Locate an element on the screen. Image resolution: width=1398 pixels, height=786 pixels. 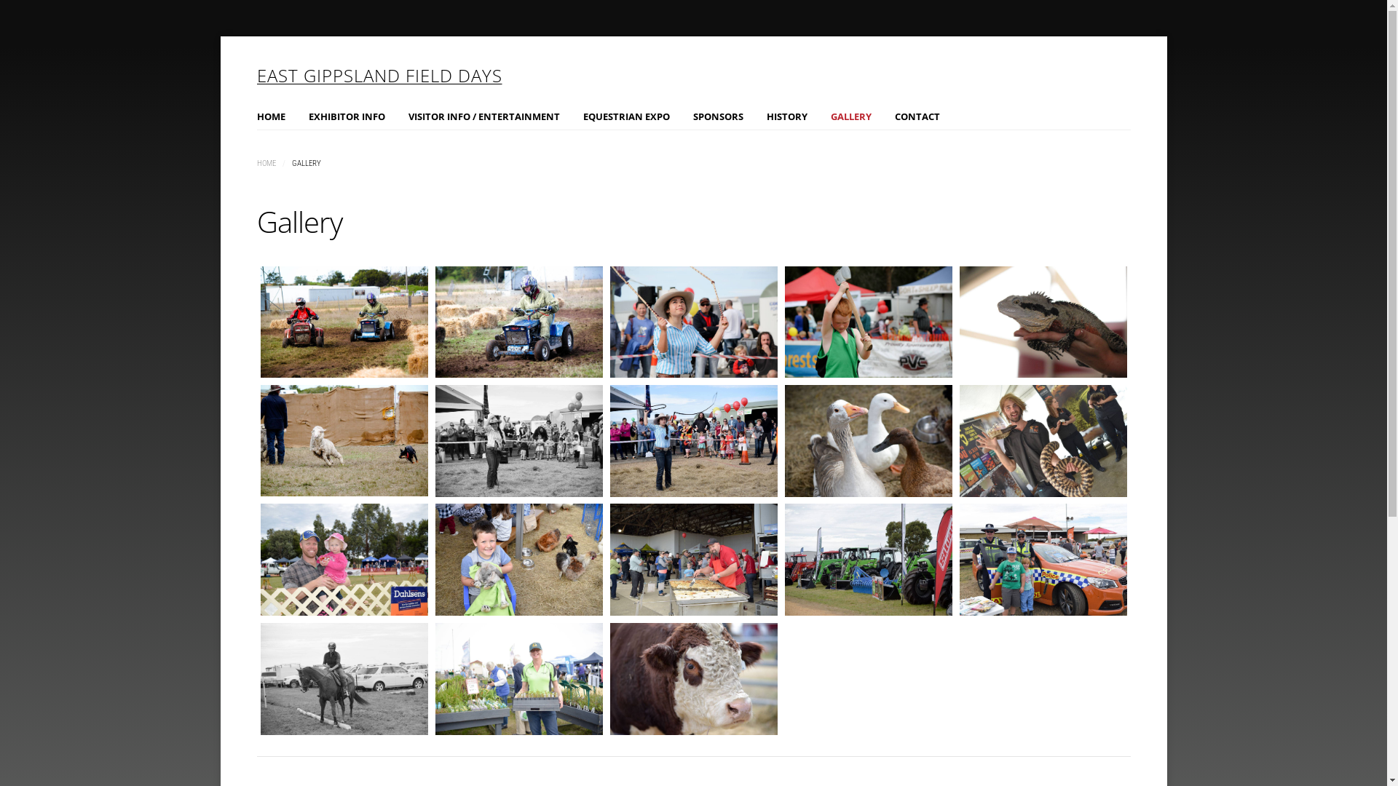
HOME is located at coordinates (271, 116).